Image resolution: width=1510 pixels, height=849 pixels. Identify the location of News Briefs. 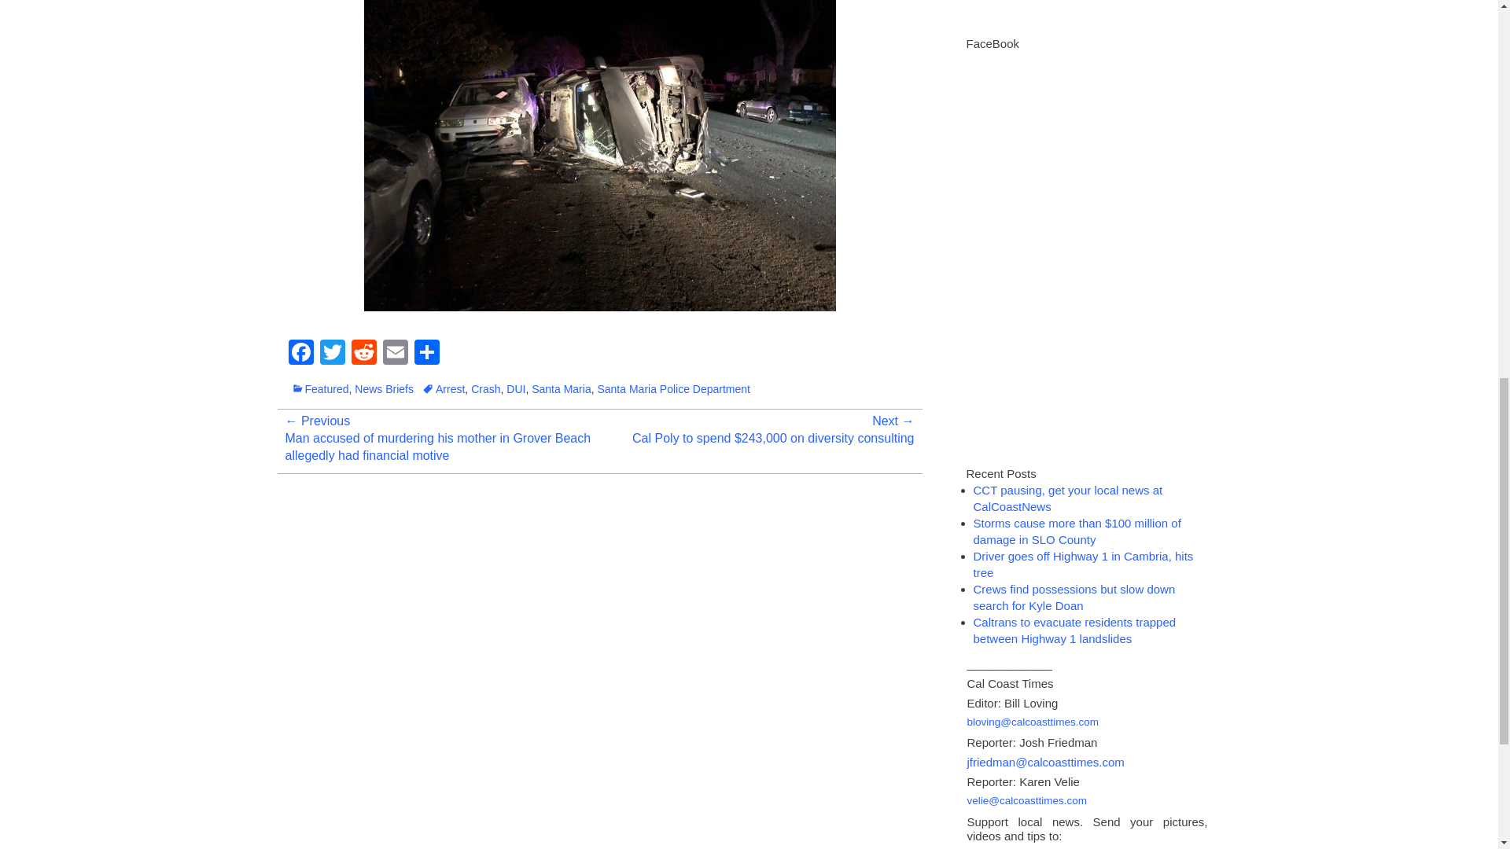
(384, 389).